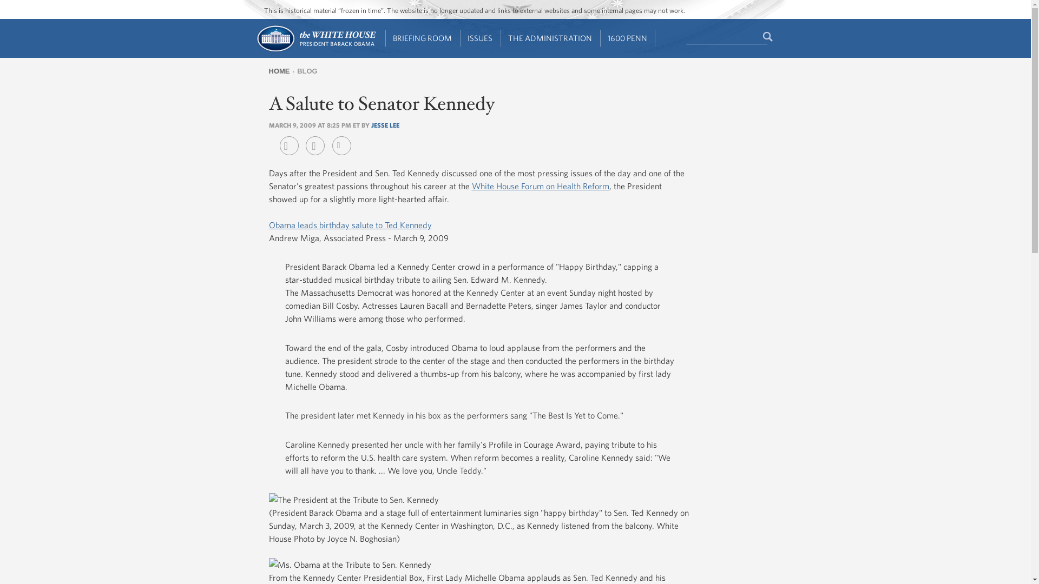  What do you see at coordinates (768, 37) in the screenshot?
I see `Search` at bounding box center [768, 37].